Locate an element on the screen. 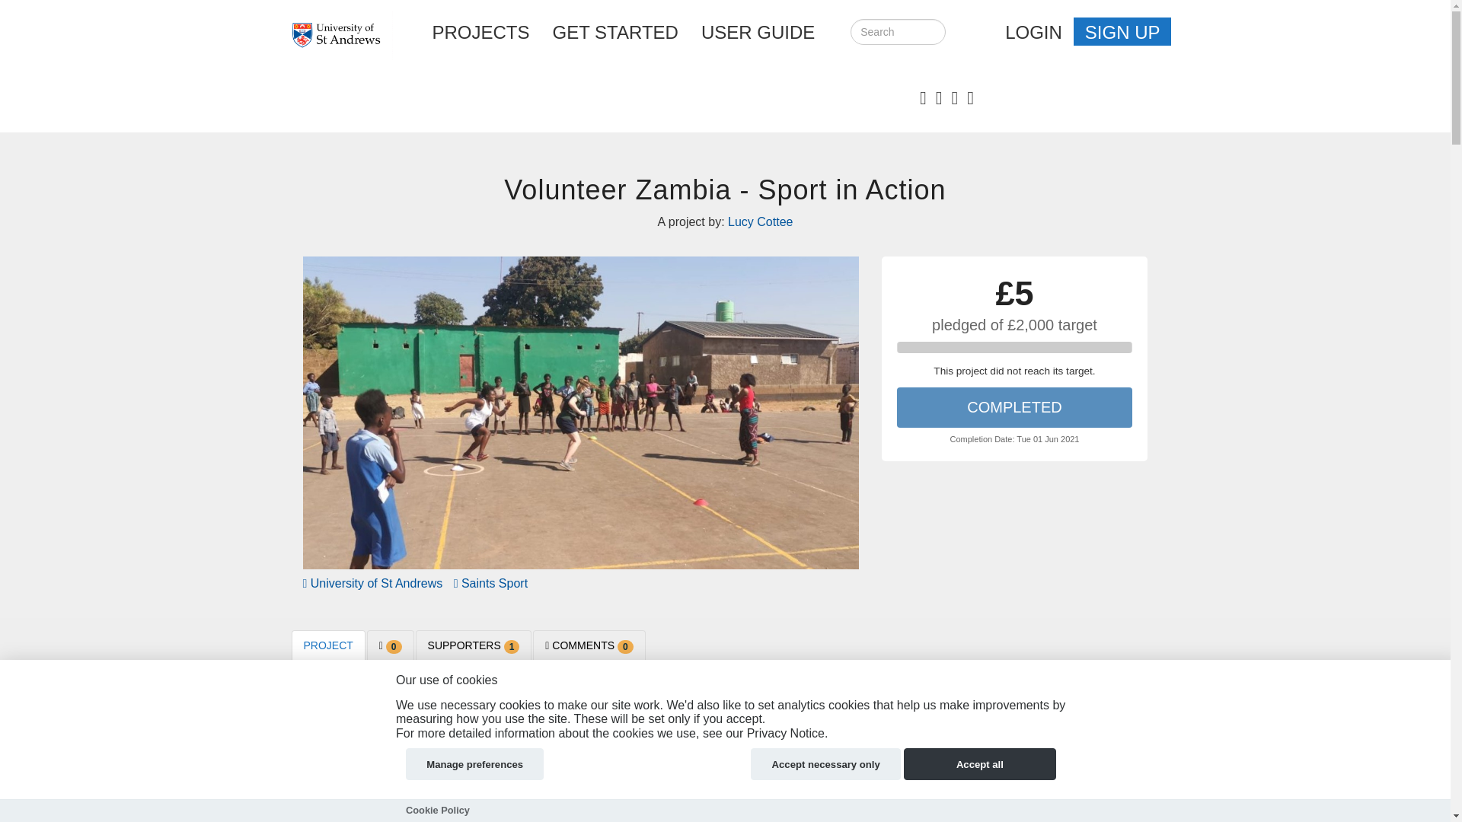 This screenshot has height=822, width=1462. COMMENTS 0 is located at coordinates (589, 645).